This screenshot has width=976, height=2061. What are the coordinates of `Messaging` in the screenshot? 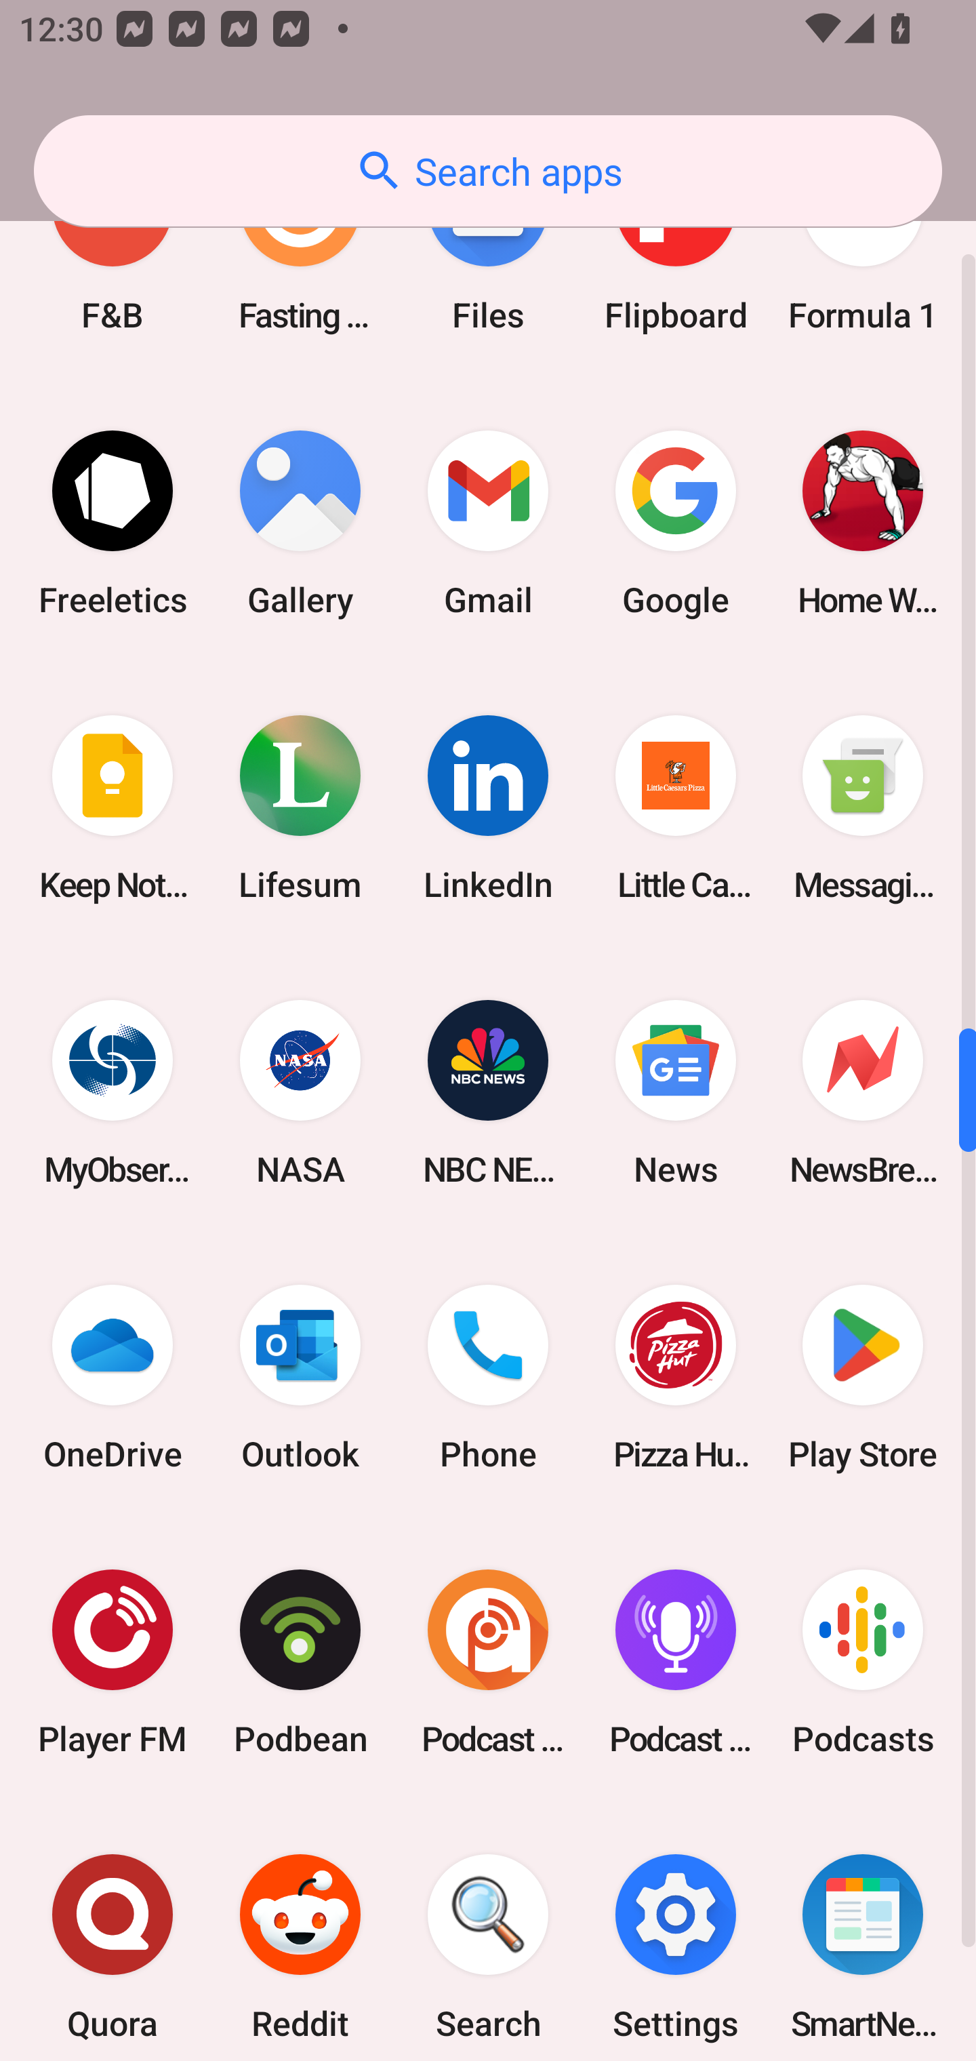 It's located at (863, 807).